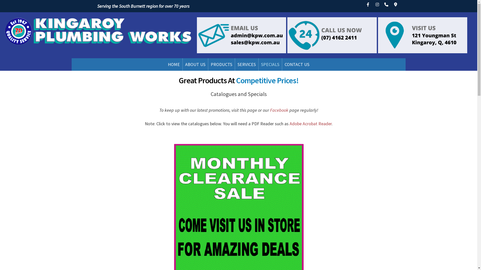  Describe the element at coordinates (174, 64) in the screenshot. I see `HOME` at that location.